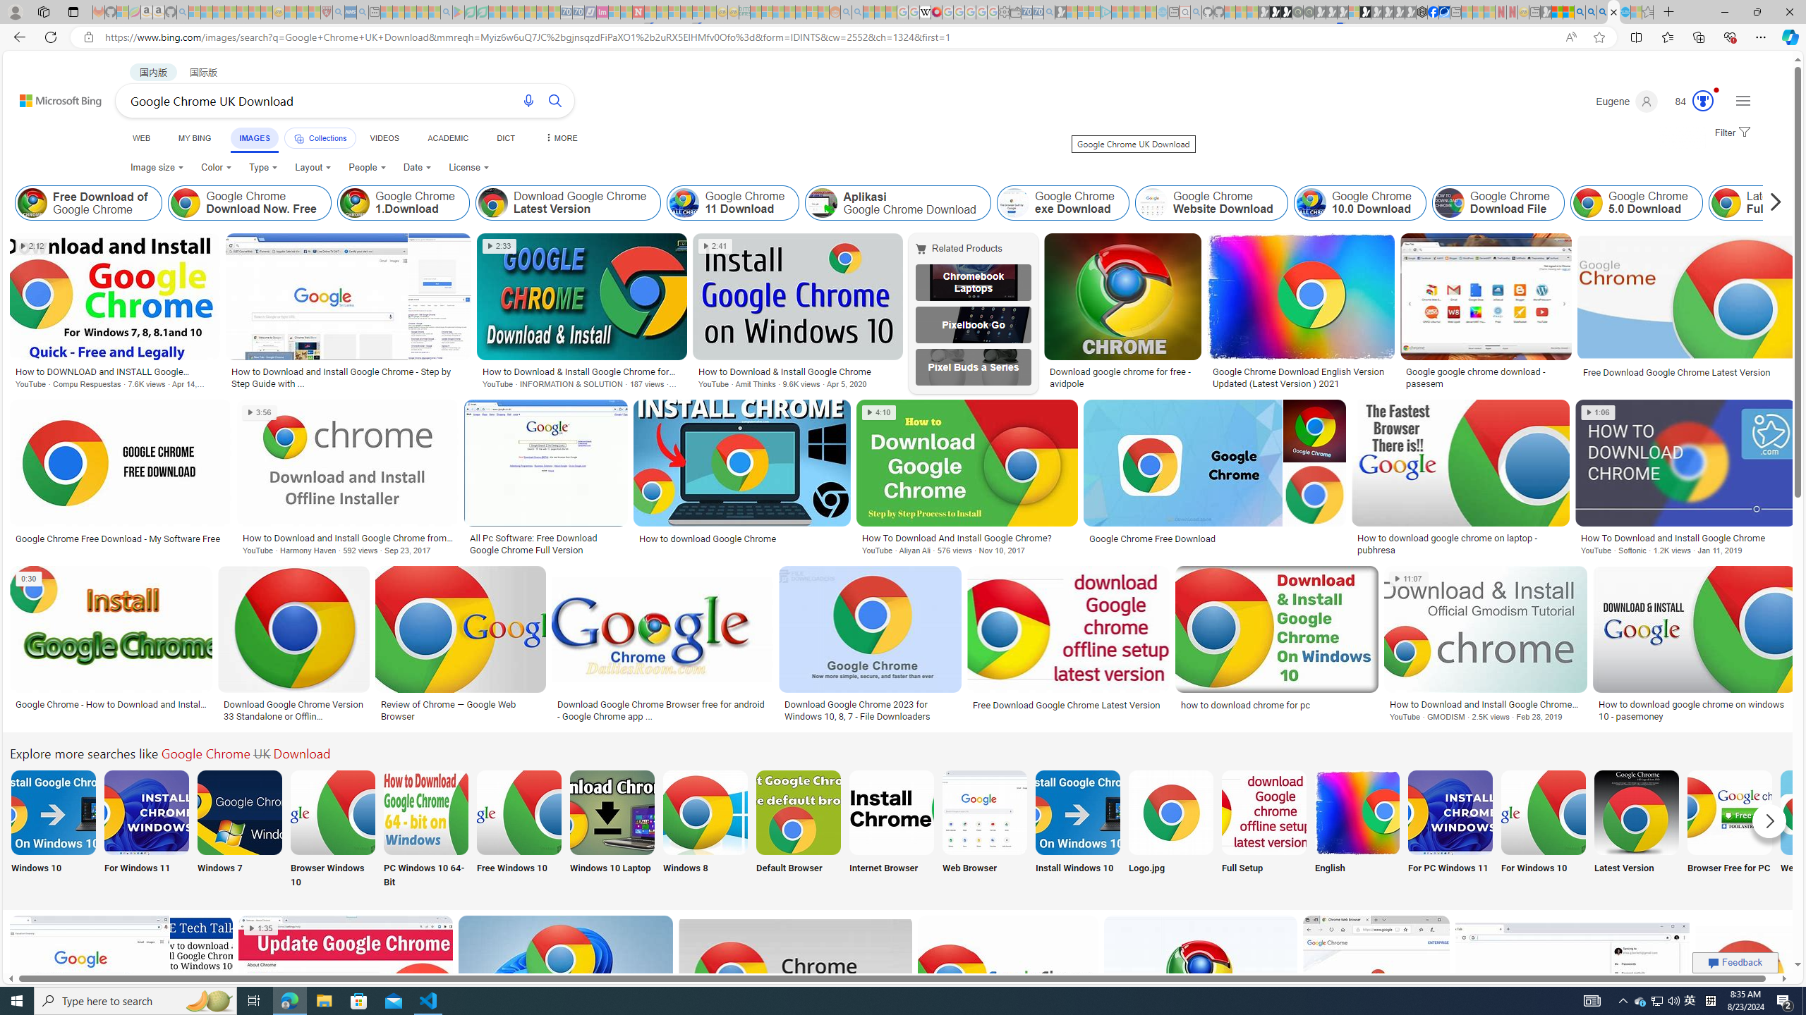 This screenshot has width=1806, height=1015. What do you see at coordinates (1410, 579) in the screenshot?
I see `11:07` at bounding box center [1410, 579].